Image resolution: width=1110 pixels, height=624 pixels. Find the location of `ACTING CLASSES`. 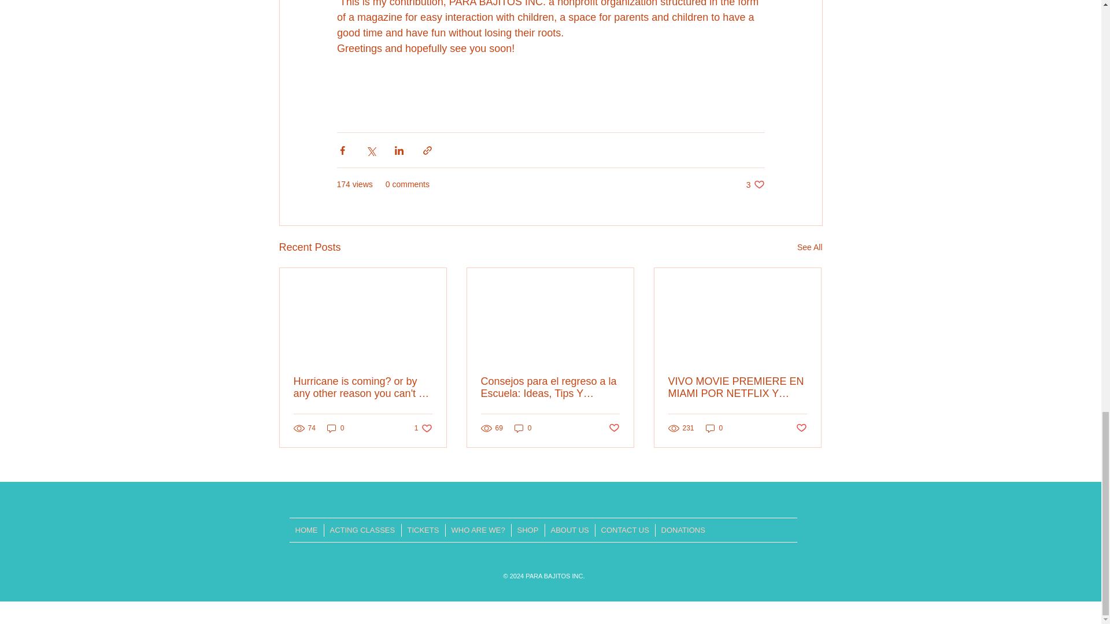

ACTING CLASSES is located at coordinates (362, 530).